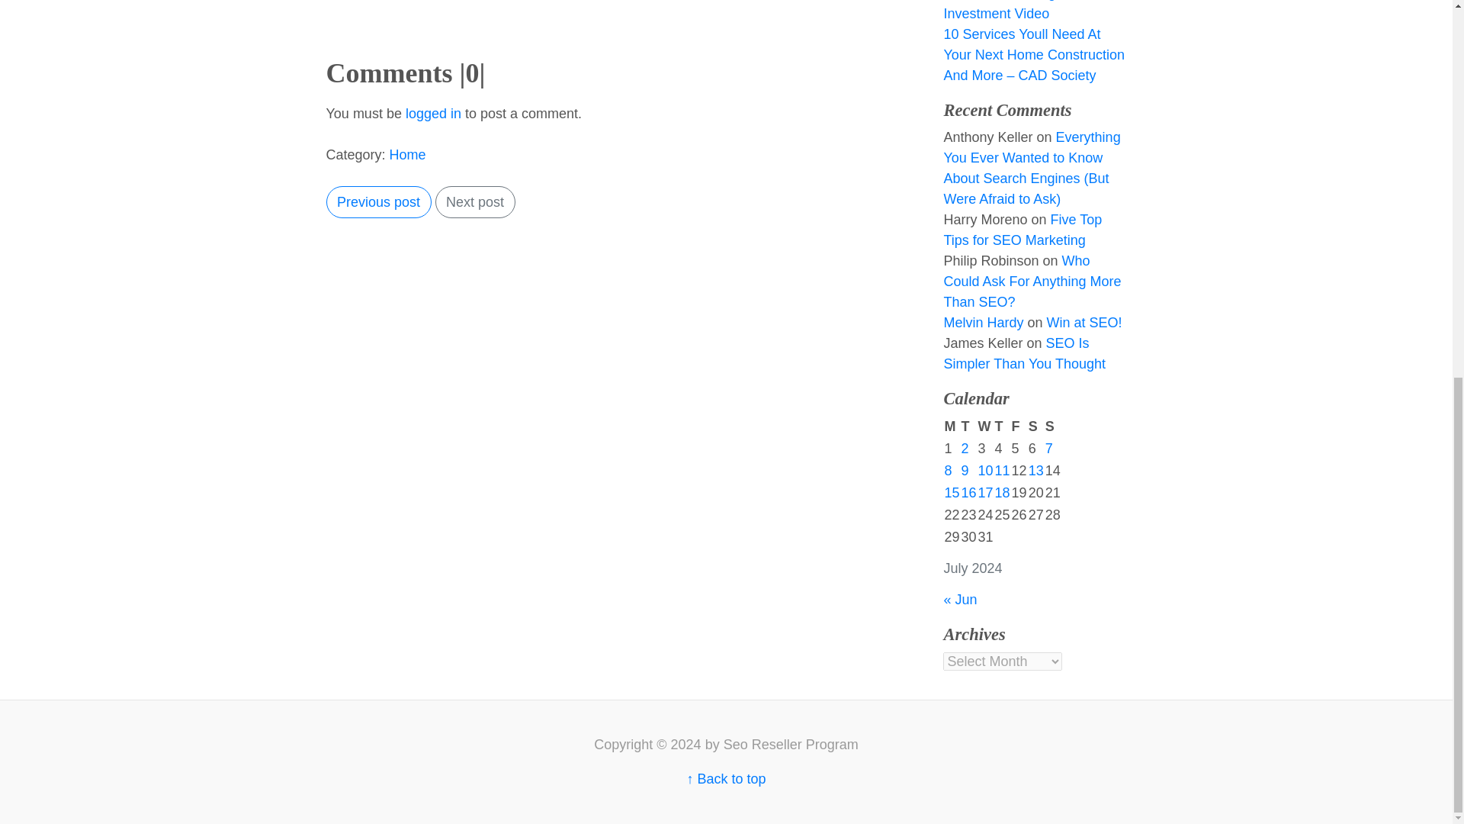 This screenshot has width=1464, height=824. Describe the element at coordinates (407, 154) in the screenshot. I see `Home` at that location.